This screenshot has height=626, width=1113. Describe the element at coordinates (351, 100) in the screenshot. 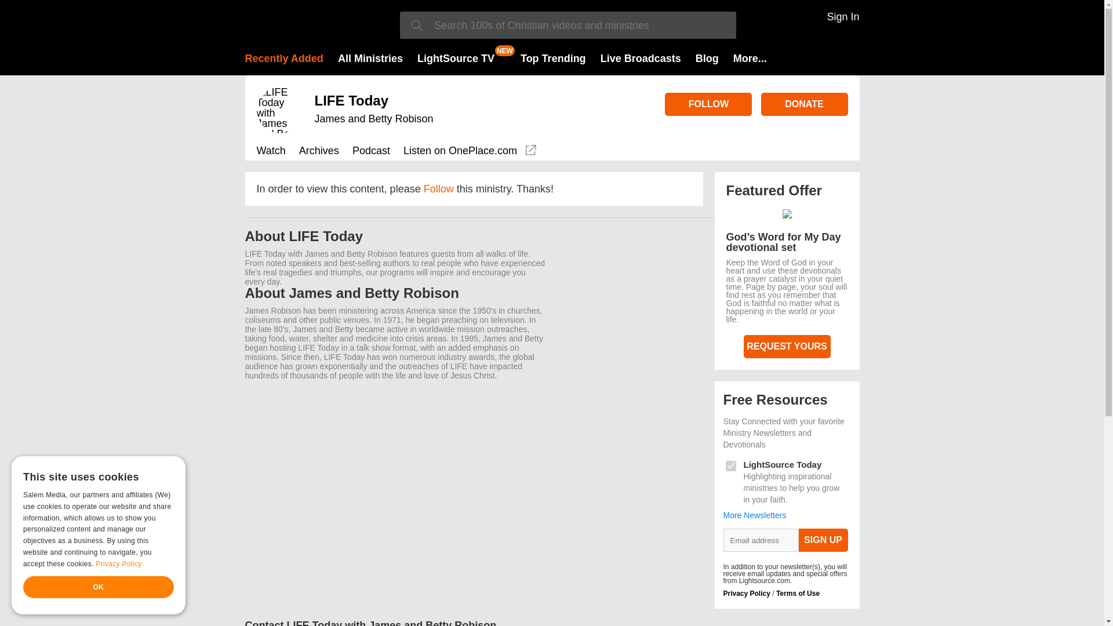

I see `LIFE Today` at that location.